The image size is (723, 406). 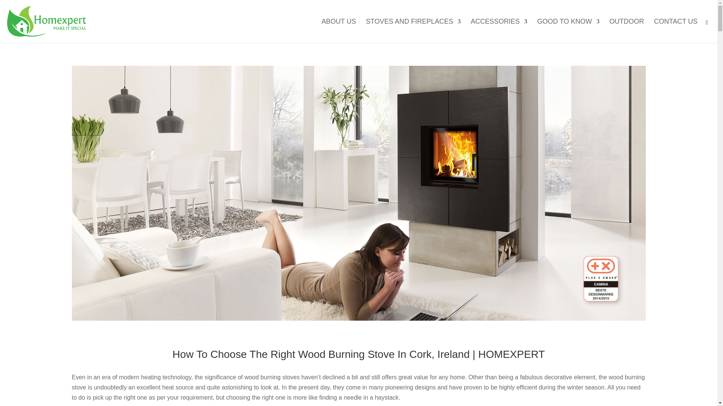 What do you see at coordinates (499, 31) in the screenshot?
I see `ACCESSORIES` at bounding box center [499, 31].